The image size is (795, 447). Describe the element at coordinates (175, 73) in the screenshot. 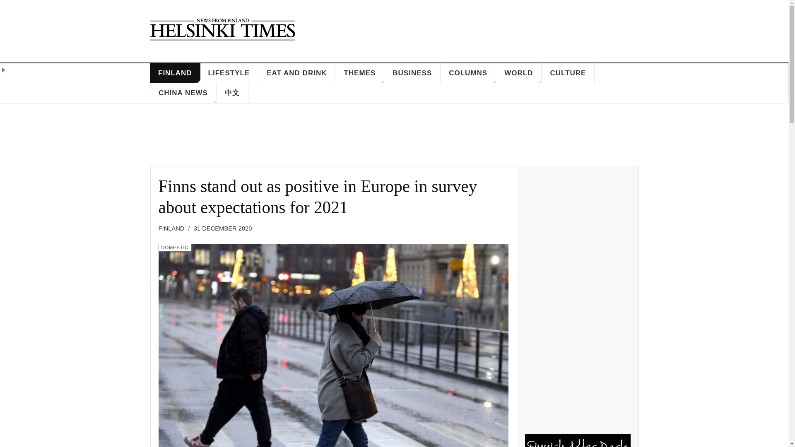

I see `FINLAND` at that location.